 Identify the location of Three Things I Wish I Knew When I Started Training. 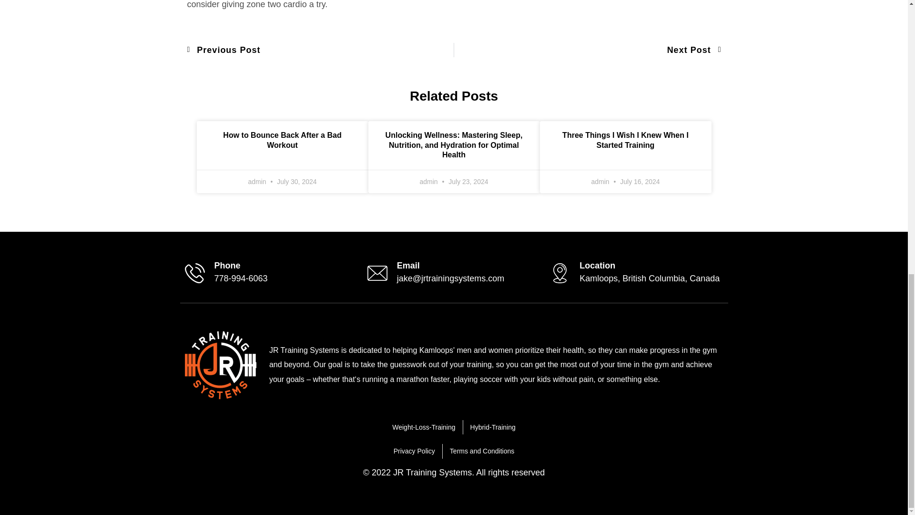
(220, 365).